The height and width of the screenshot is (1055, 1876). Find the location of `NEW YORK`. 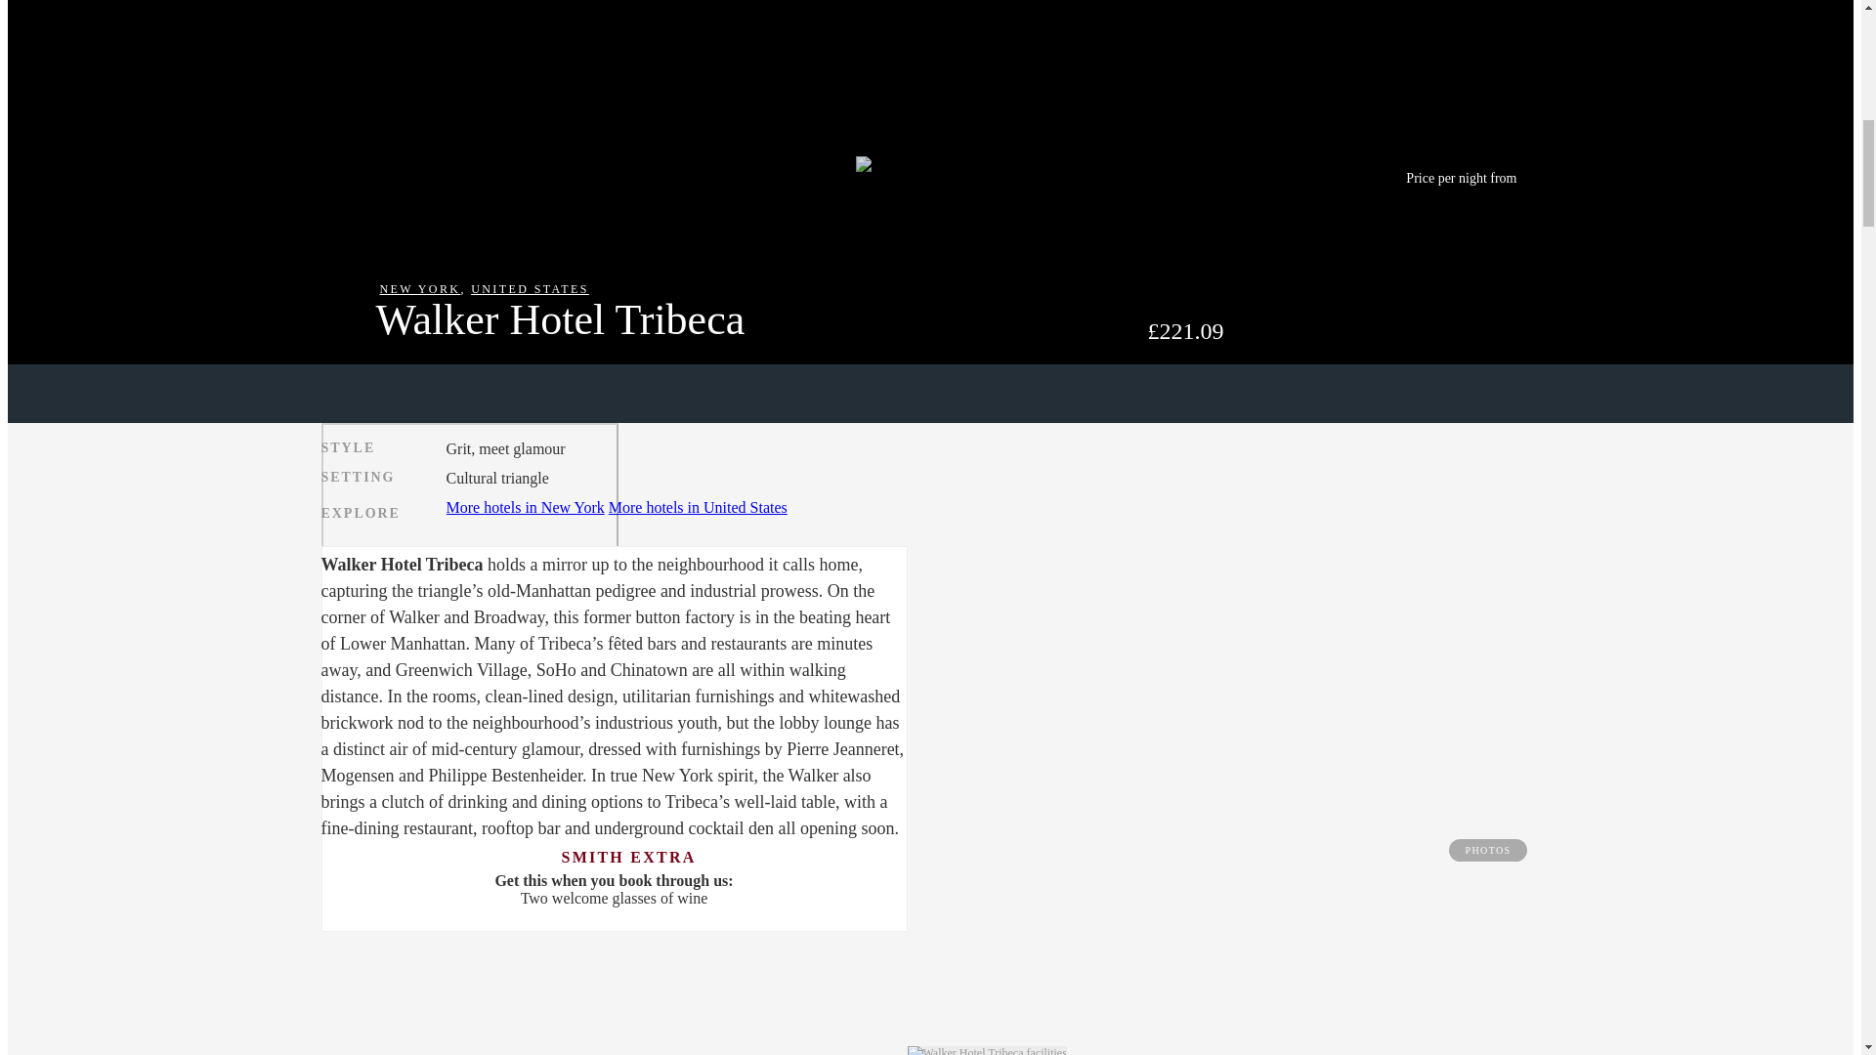

NEW YORK is located at coordinates (418, 289).